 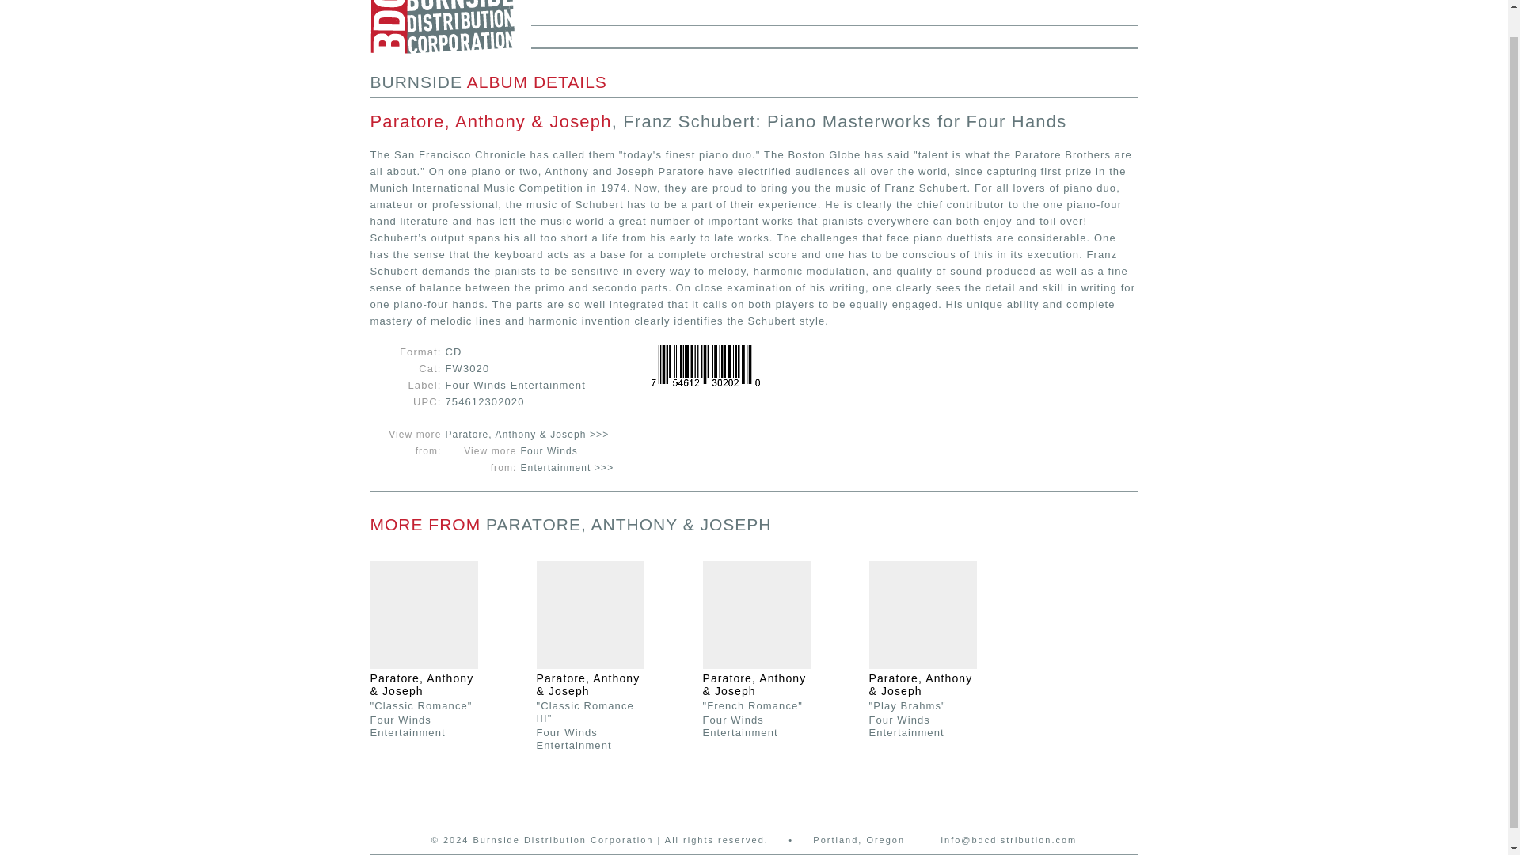 What do you see at coordinates (906, 725) in the screenshot?
I see `Four Winds Entertainment` at bounding box center [906, 725].